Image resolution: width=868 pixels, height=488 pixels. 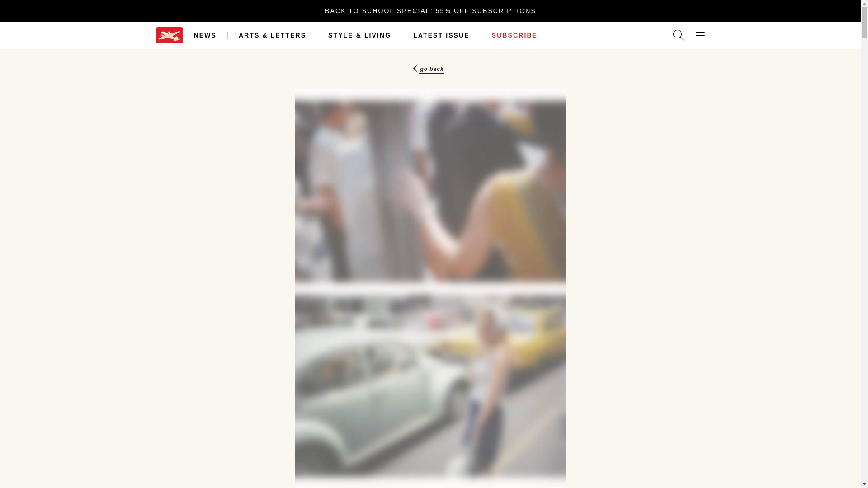 What do you see at coordinates (441, 35) in the screenshot?
I see `LATEST ISSUE` at bounding box center [441, 35].